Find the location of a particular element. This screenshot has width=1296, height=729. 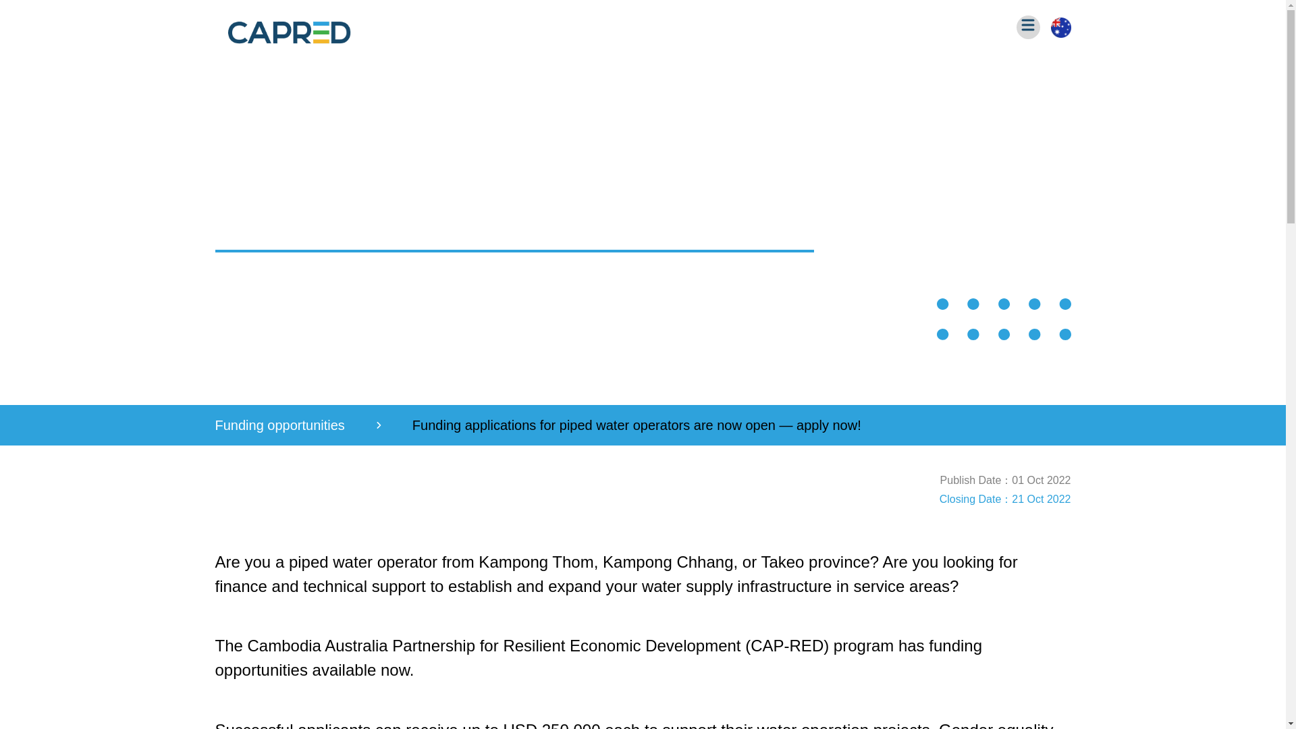

Funding opportunities is located at coordinates (279, 425).